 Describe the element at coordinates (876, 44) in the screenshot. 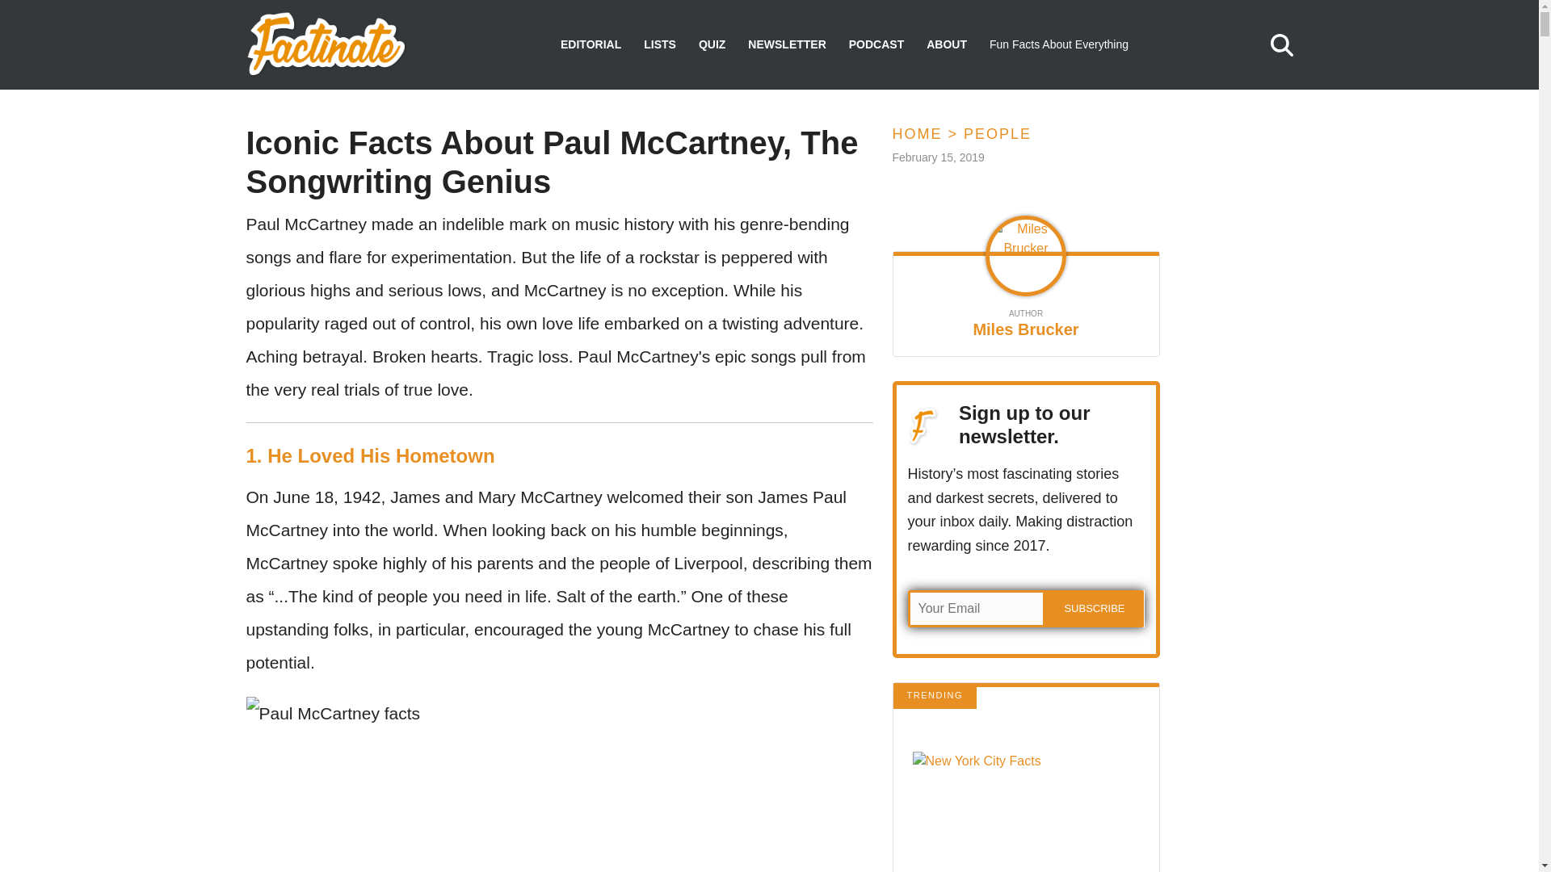

I see `PODCAST` at that location.